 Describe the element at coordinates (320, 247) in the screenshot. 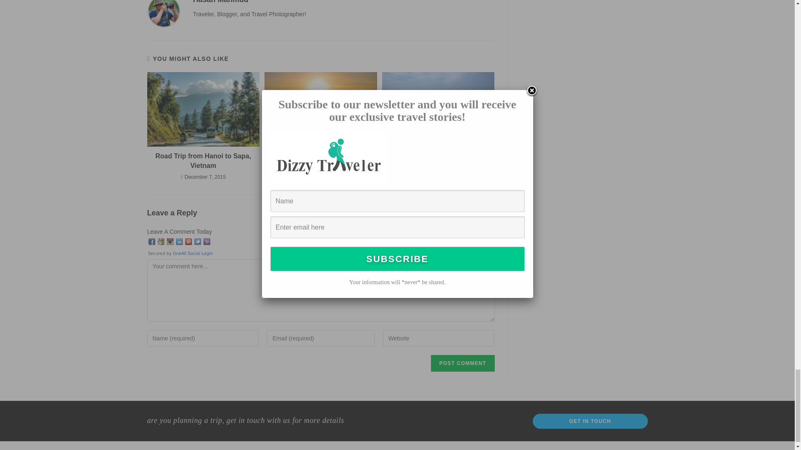

I see `Login with Social Networks` at that location.